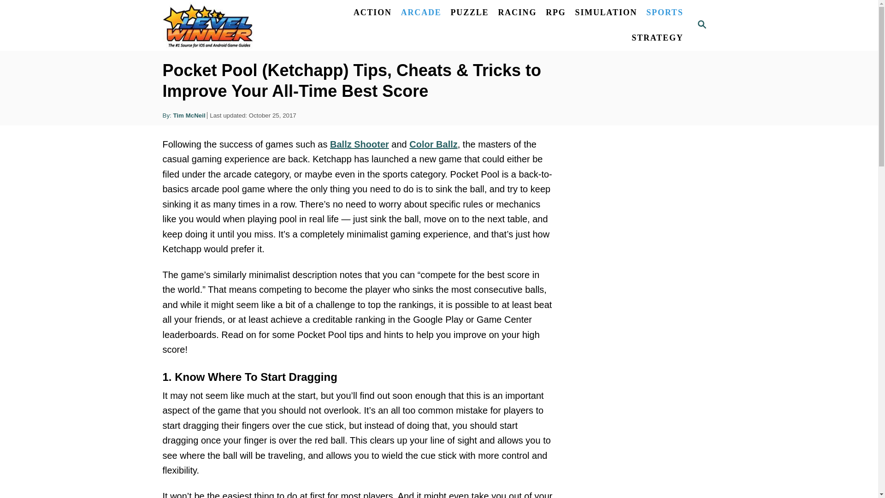 Image resolution: width=885 pixels, height=498 pixels. What do you see at coordinates (433, 144) in the screenshot?
I see `Color Ballz` at bounding box center [433, 144].